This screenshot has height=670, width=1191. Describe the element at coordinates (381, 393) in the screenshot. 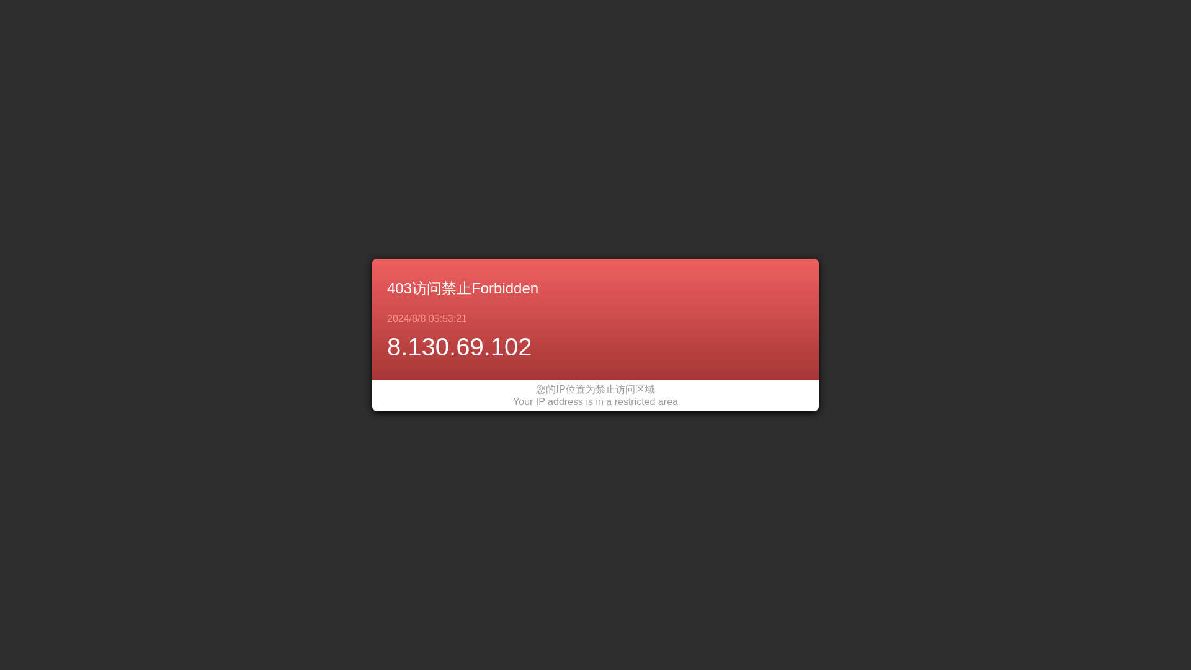

I see `Freemarket receives licence from the Cen` at that location.